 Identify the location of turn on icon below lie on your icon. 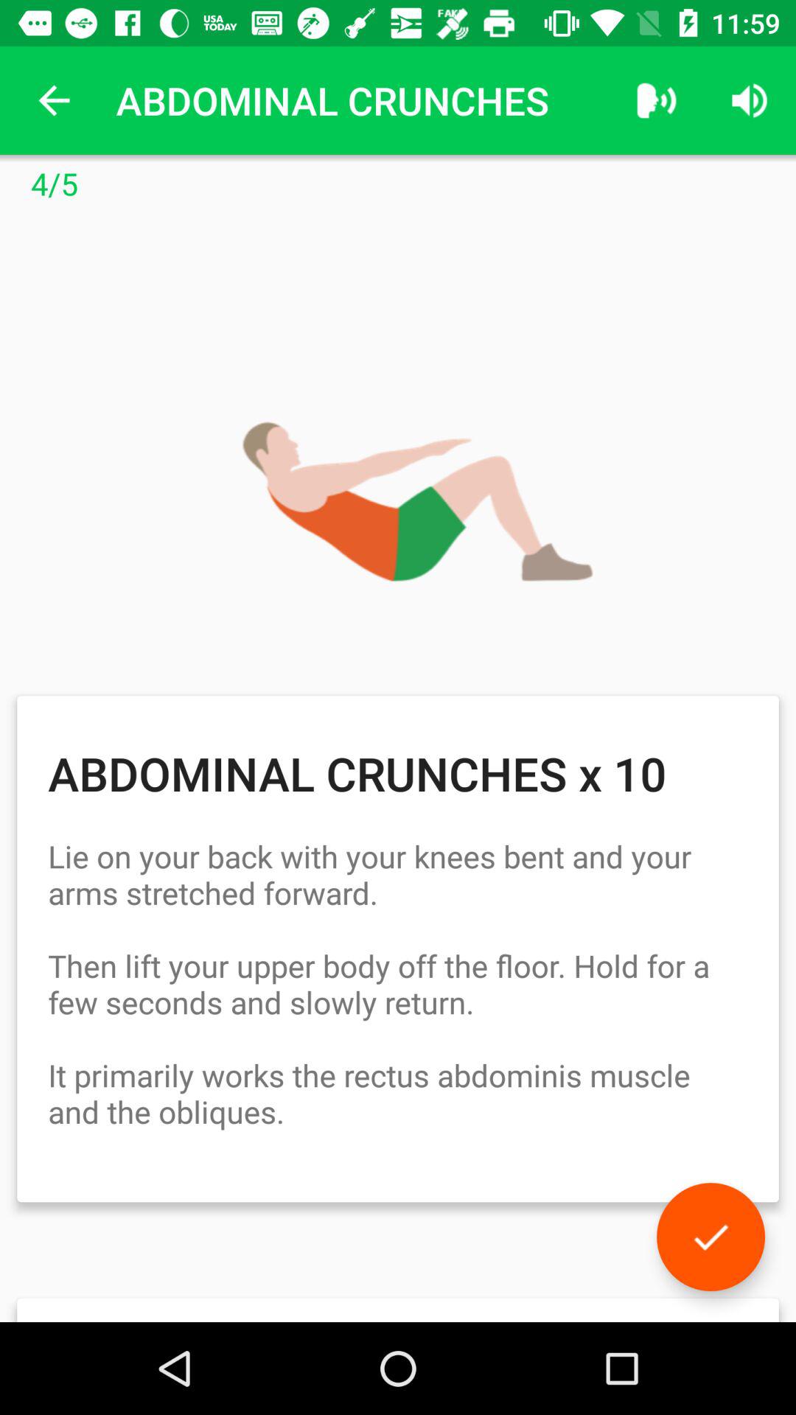
(711, 1237).